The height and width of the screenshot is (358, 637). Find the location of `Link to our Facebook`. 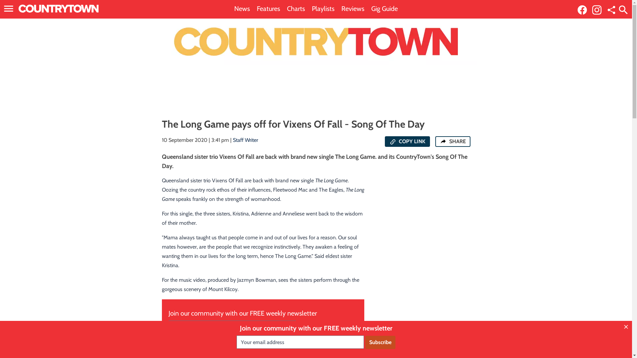

Link to our Facebook is located at coordinates (584, 9).